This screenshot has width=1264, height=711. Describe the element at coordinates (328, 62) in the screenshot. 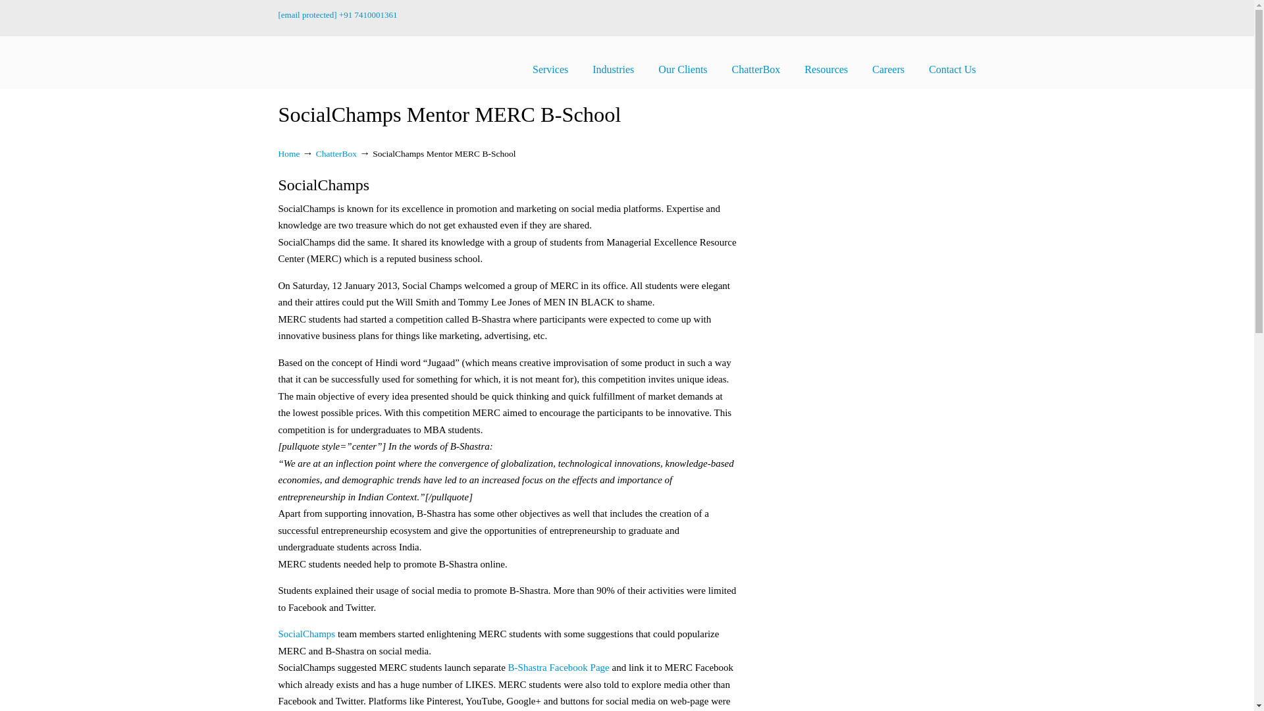

I see `SocialChamps` at that location.